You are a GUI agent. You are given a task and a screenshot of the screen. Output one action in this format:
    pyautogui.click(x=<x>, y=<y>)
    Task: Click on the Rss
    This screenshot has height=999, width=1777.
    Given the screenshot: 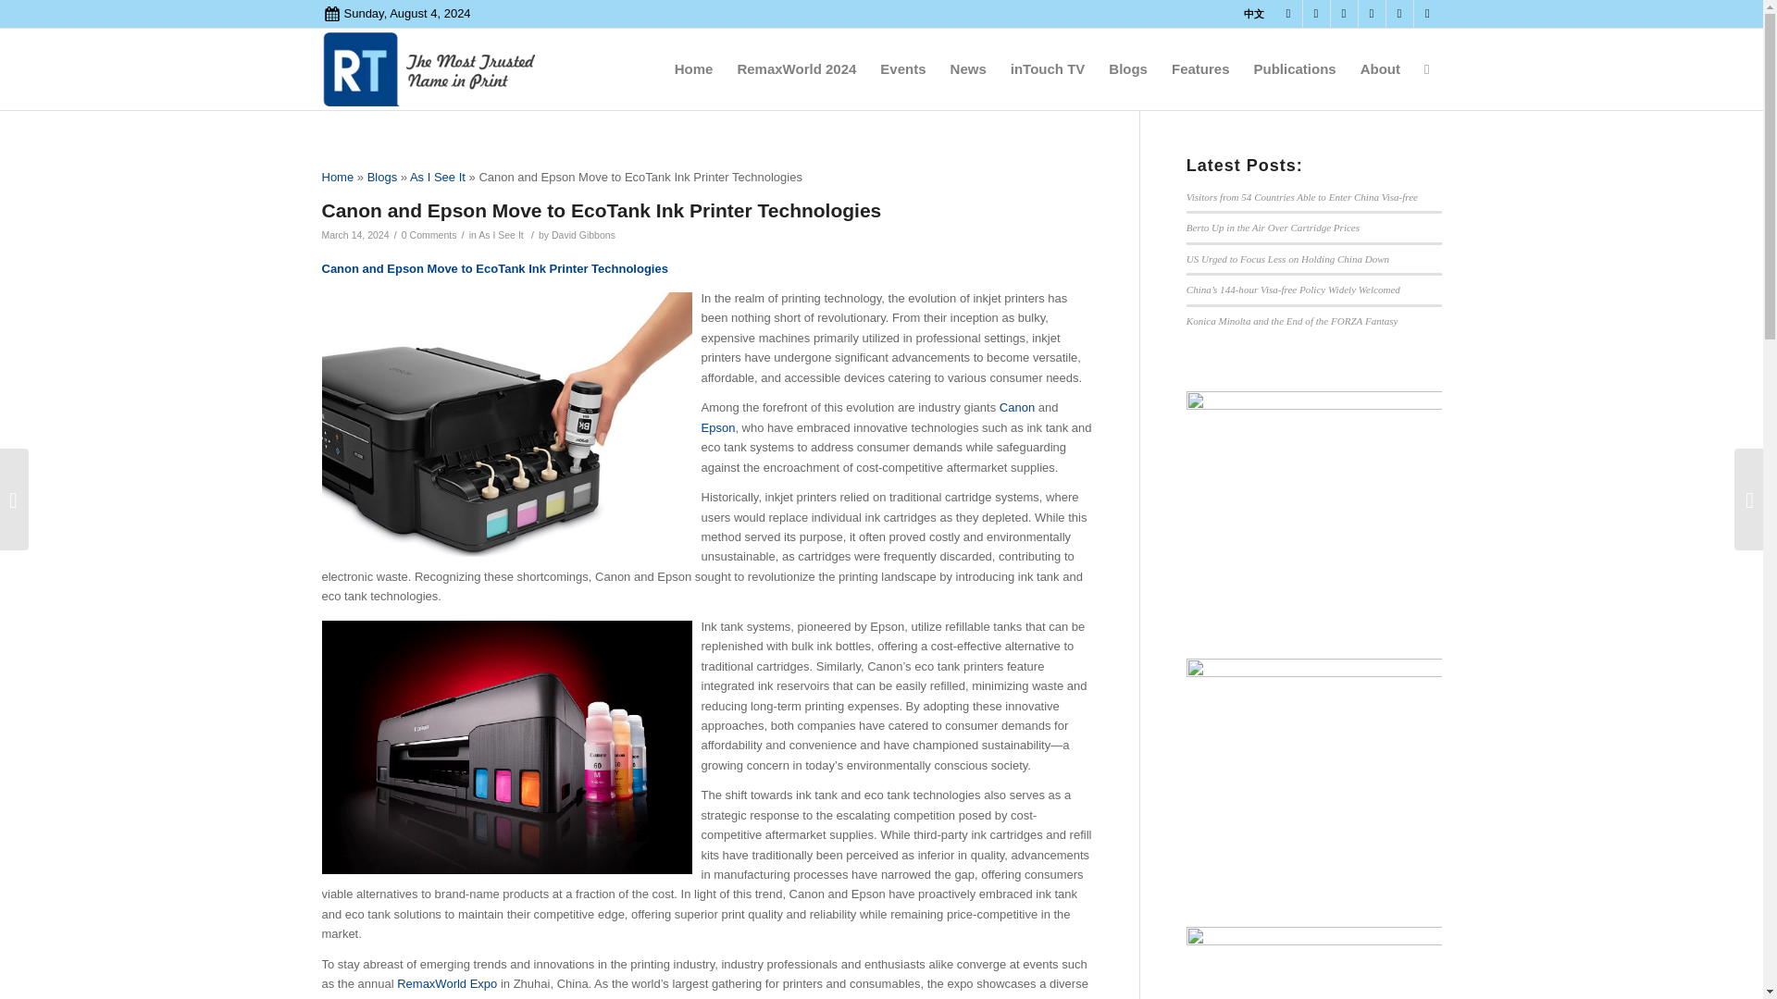 What is the action you would take?
    pyautogui.click(x=1427, y=14)
    